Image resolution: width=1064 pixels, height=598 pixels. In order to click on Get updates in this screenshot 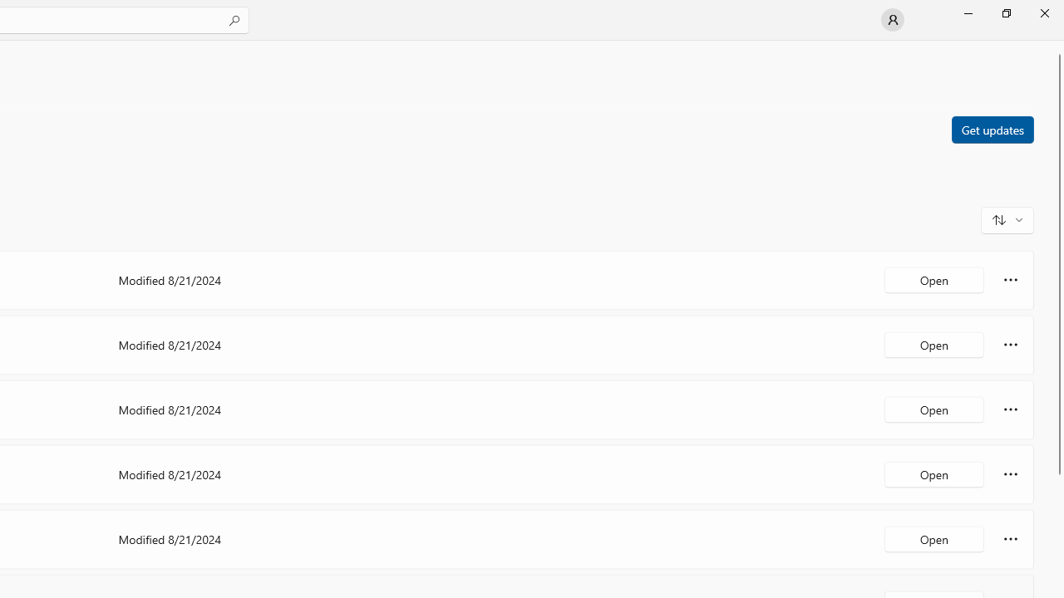, I will do `click(992, 129)`.